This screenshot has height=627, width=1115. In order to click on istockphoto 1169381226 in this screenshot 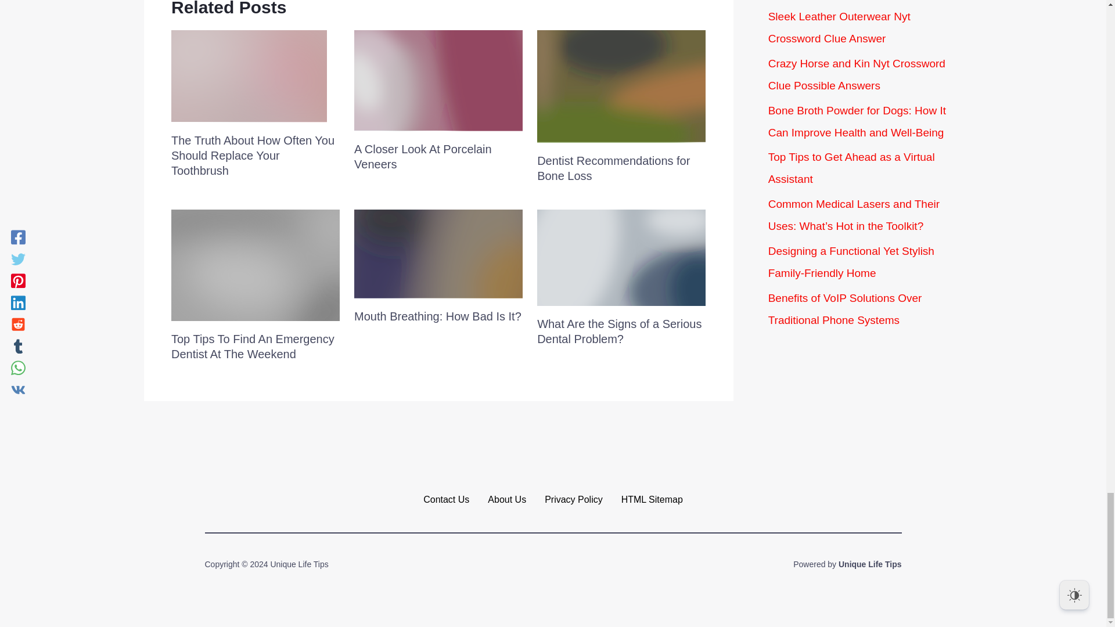, I will do `click(438, 80)`.